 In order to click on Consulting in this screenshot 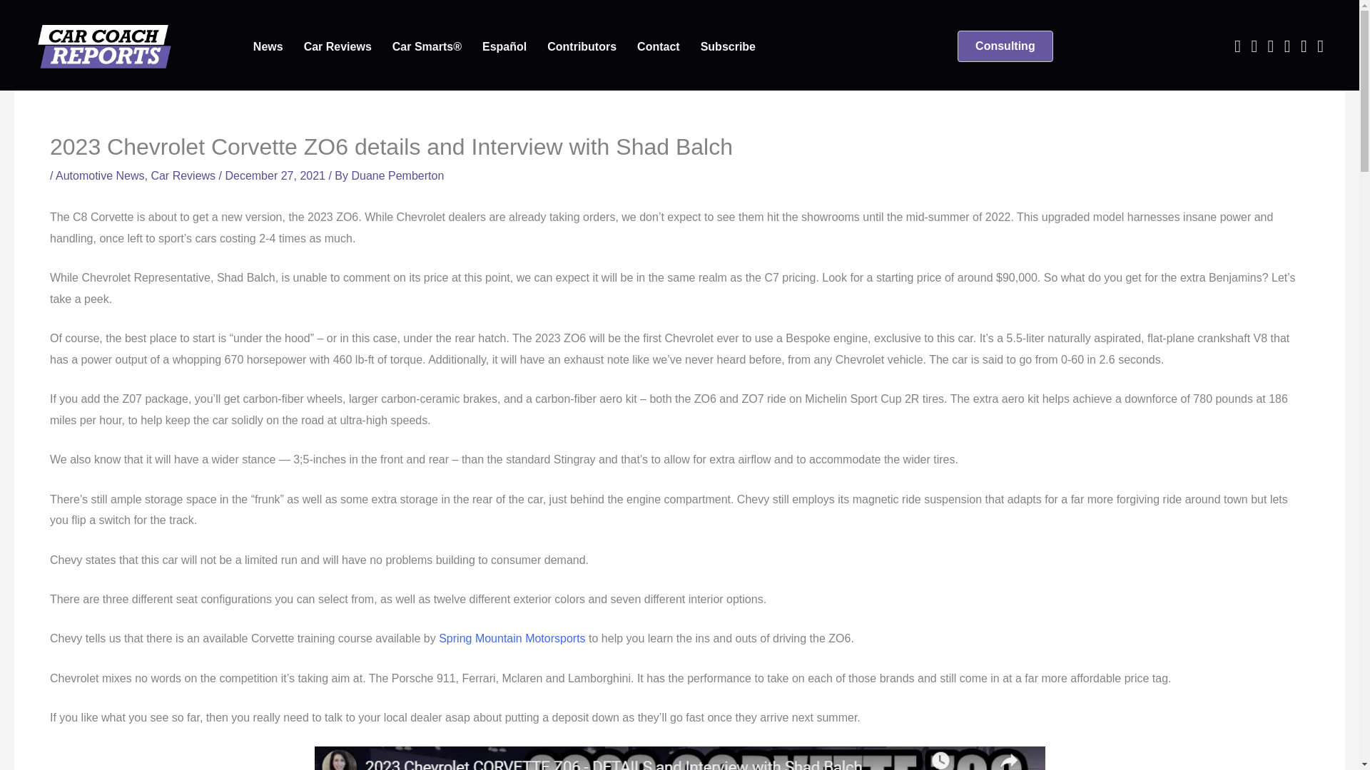, I will do `click(1005, 46)`.